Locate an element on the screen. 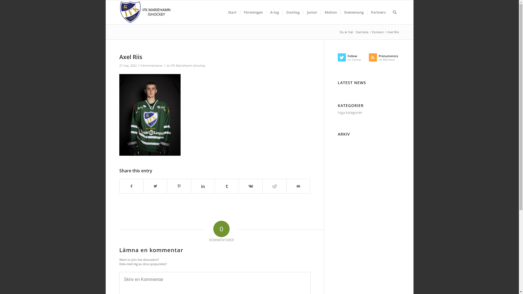 The image size is (523, 294). Start is located at coordinates (232, 12).